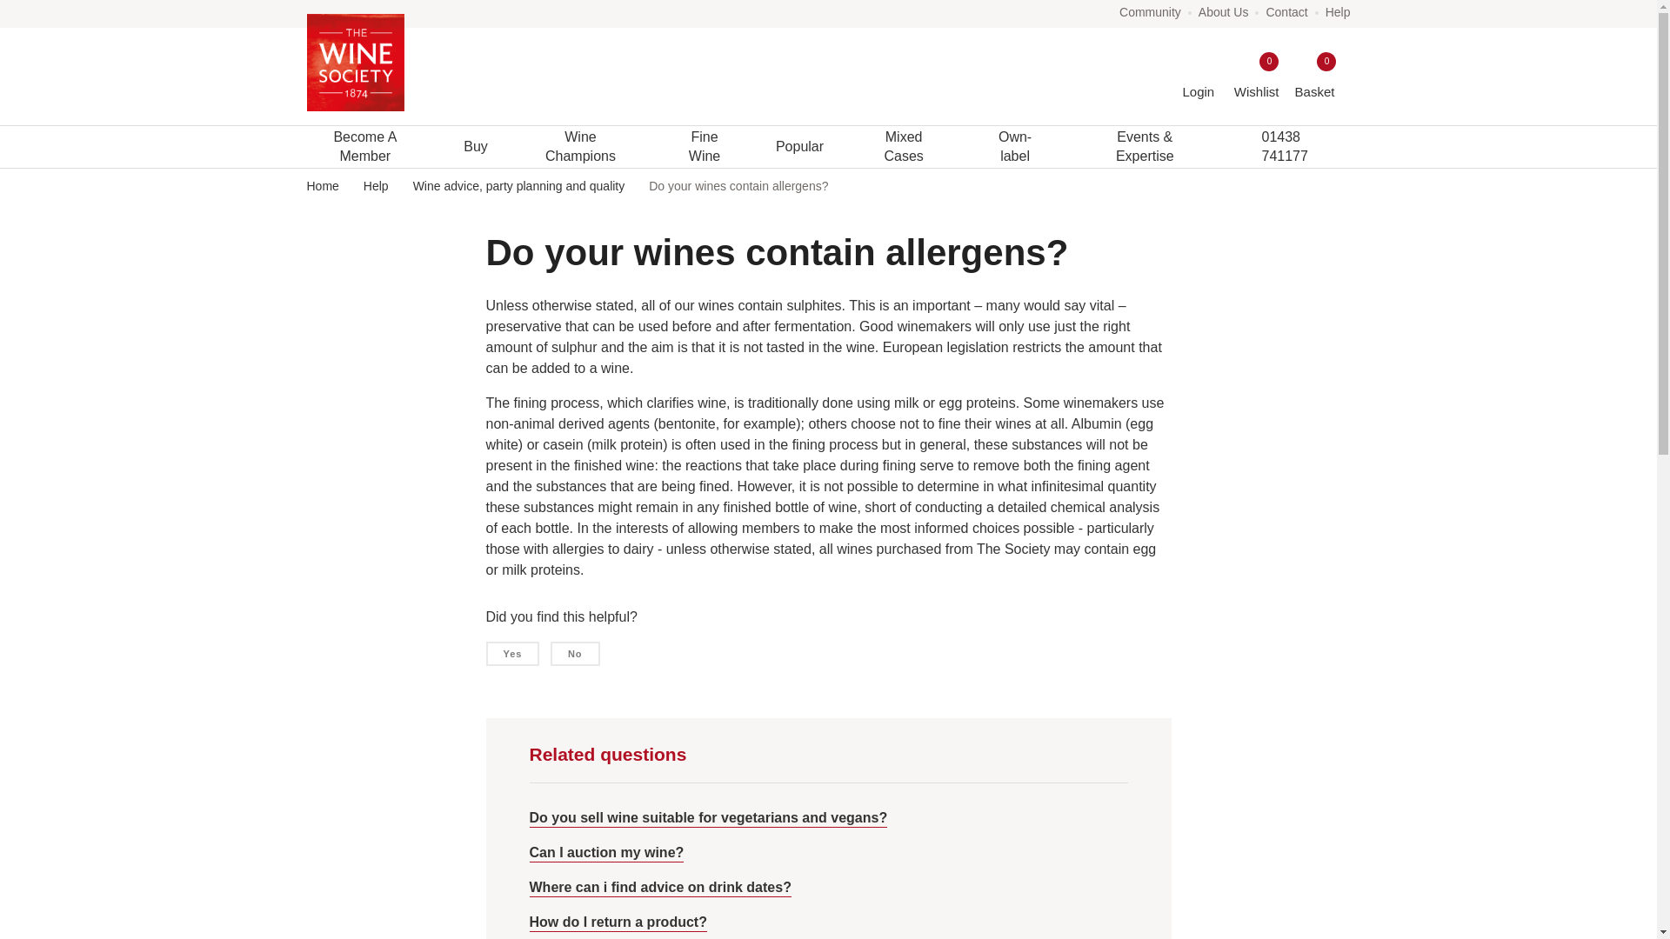 The height and width of the screenshot is (939, 1670). What do you see at coordinates (365, 146) in the screenshot?
I see `Contact` at bounding box center [365, 146].